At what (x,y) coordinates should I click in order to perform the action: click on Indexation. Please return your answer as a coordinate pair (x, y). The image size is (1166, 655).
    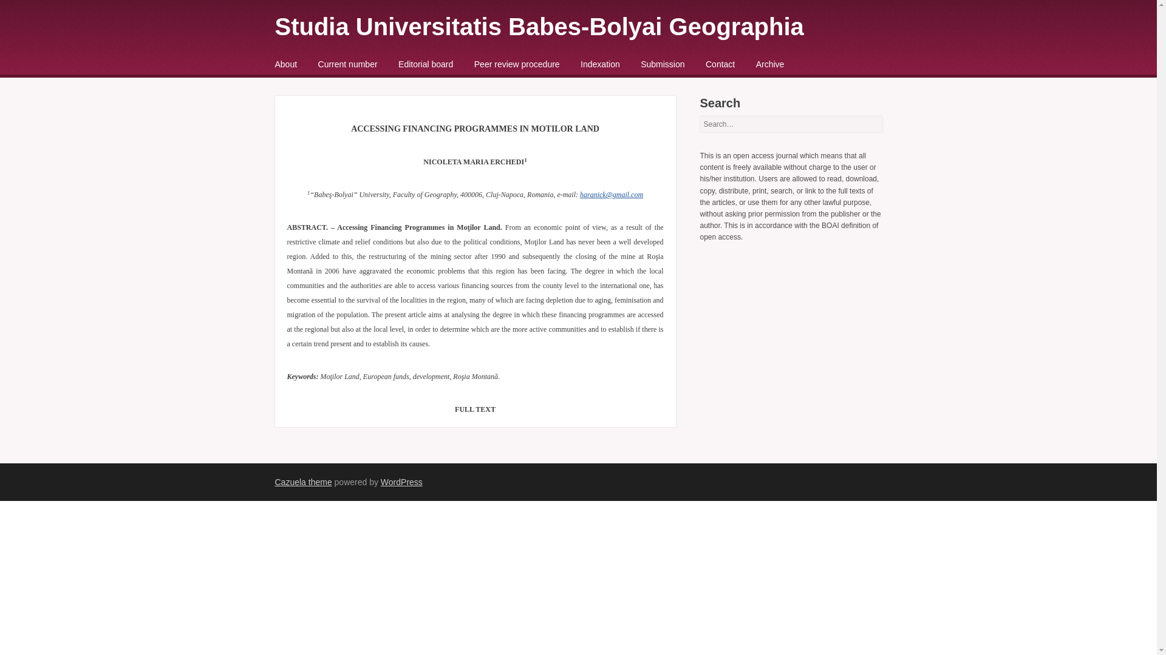
    Looking at the image, I should click on (600, 64).